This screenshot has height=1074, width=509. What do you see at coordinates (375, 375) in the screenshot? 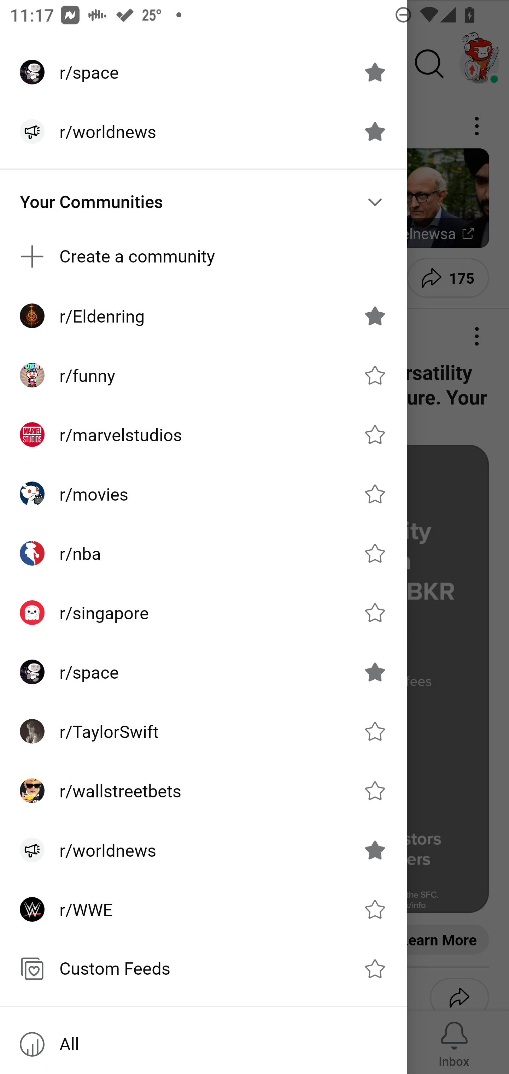
I see `Favorite r/funny` at bounding box center [375, 375].